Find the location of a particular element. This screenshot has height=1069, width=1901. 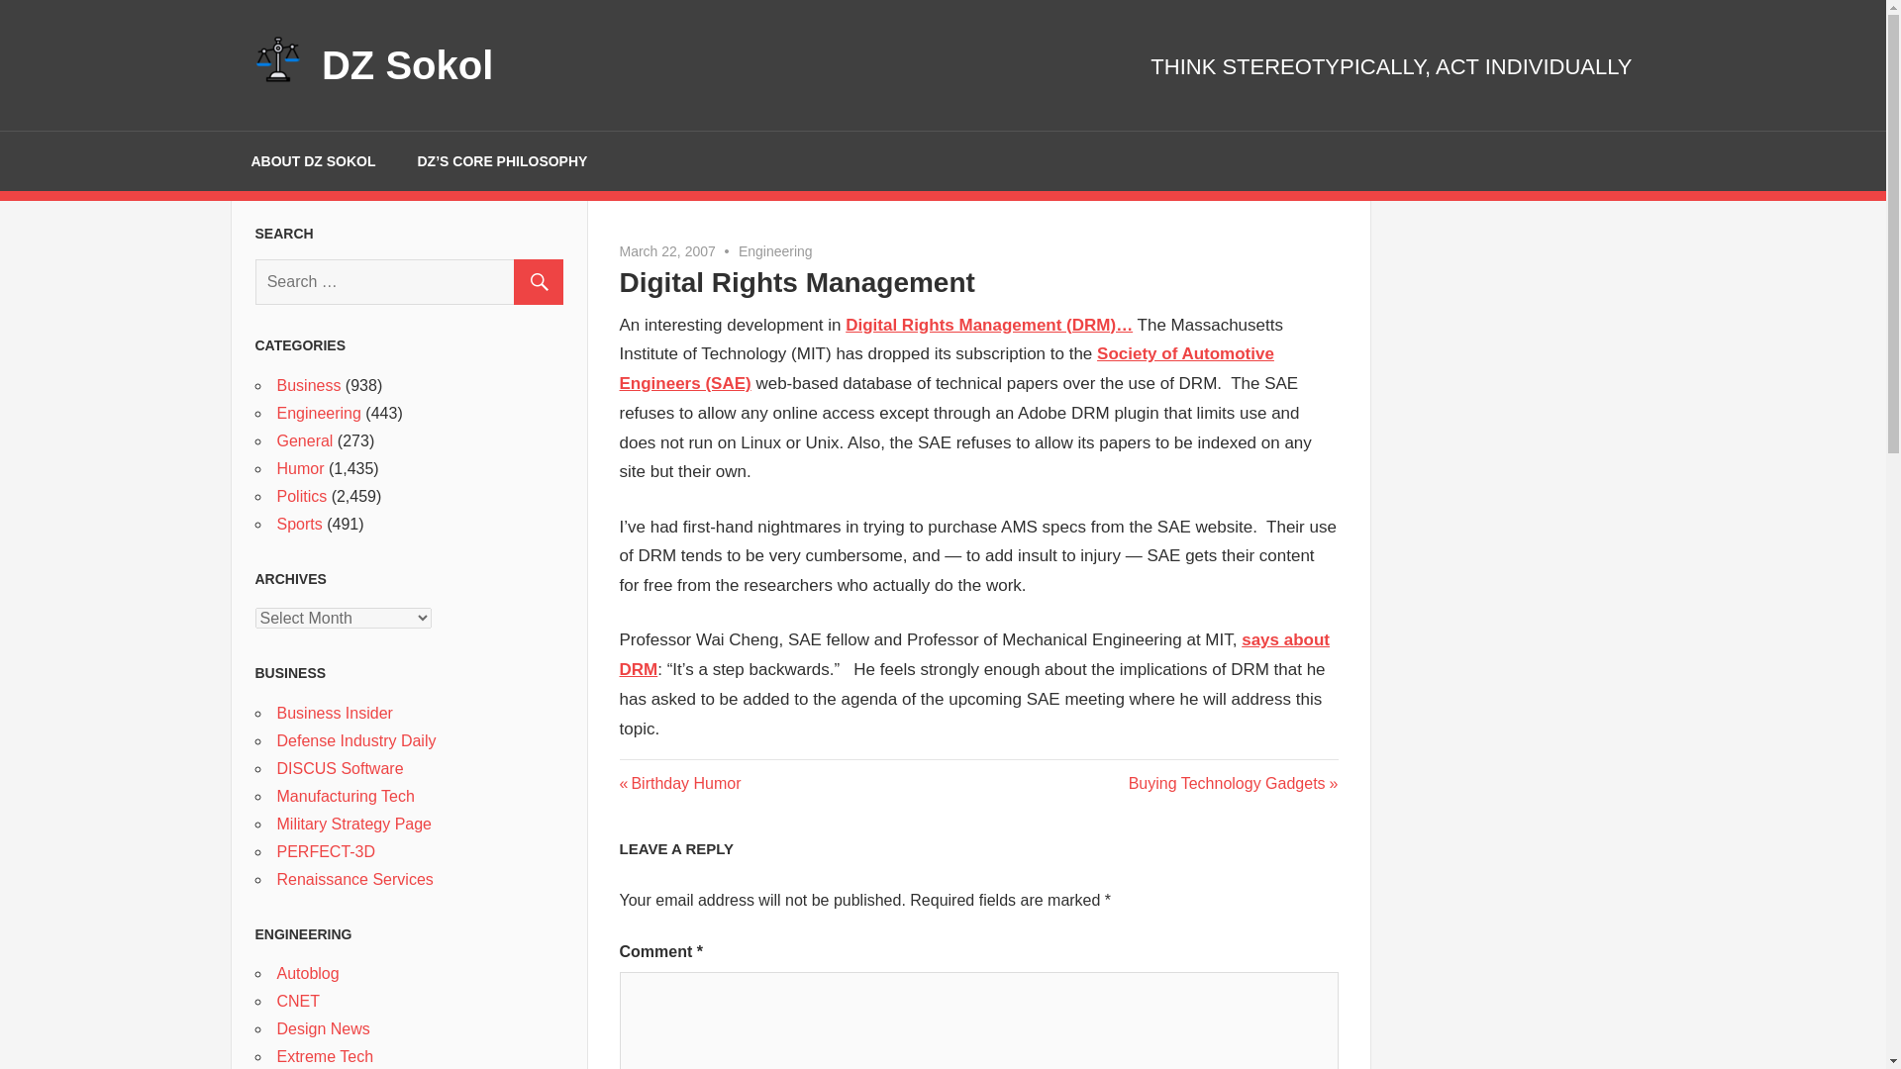

Ceramic 3D Printing is located at coordinates (327, 851).